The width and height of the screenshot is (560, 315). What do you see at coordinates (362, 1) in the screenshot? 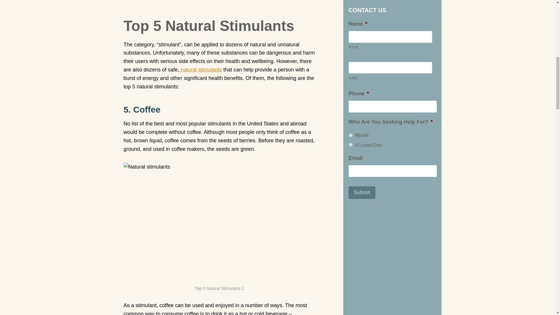
I see `Submit` at bounding box center [362, 1].